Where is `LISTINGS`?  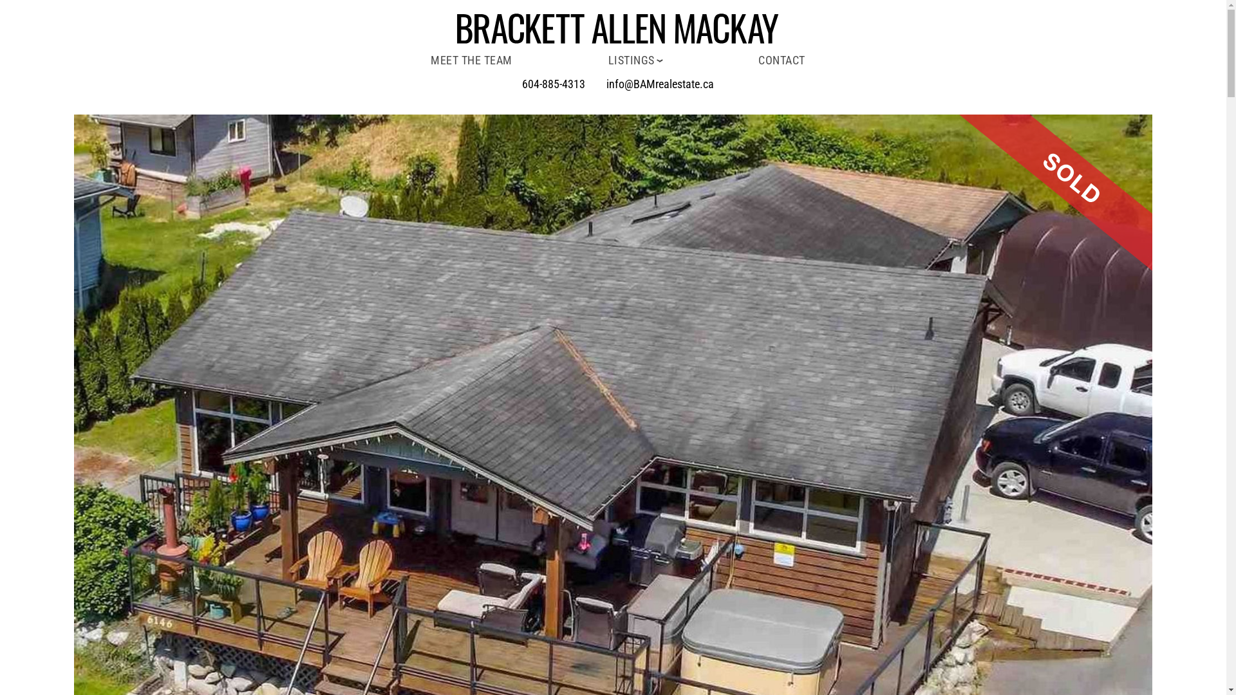 LISTINGS is located at coordinates (636, 60).